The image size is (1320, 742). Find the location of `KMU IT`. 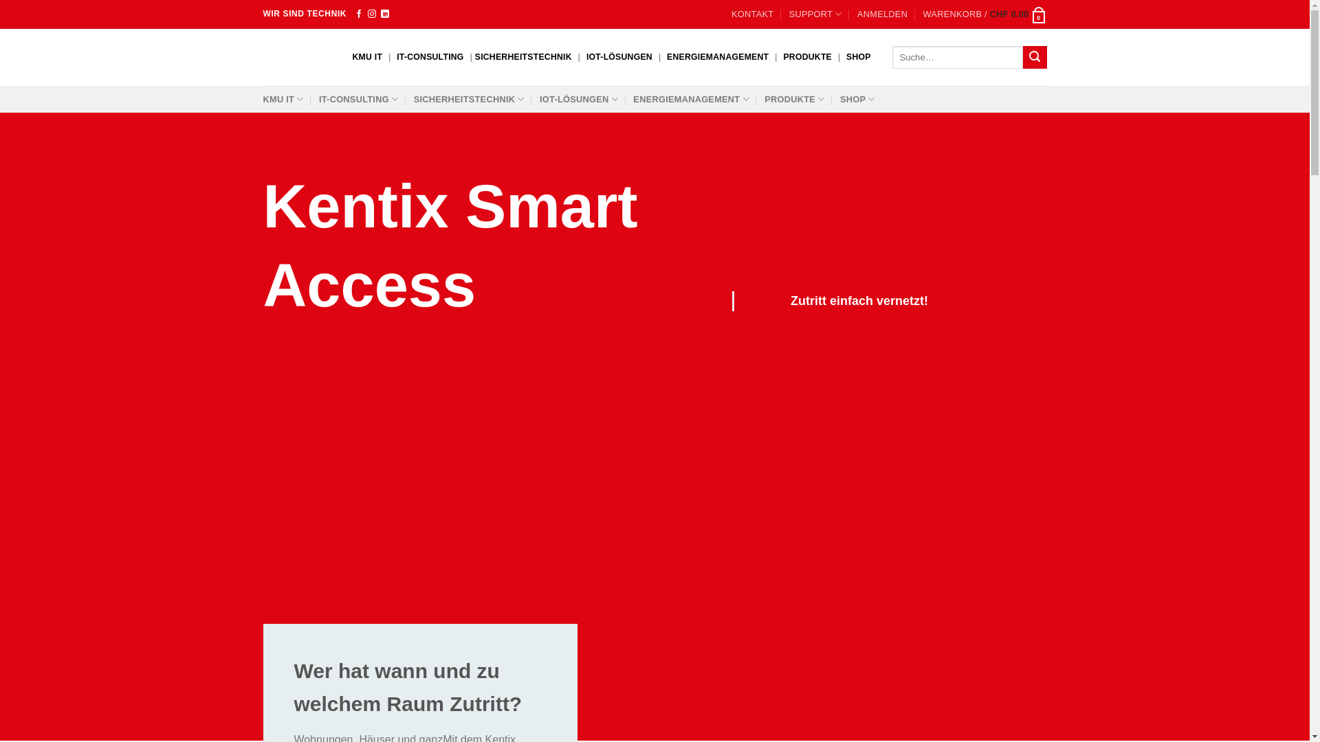

KMU IT is located at coordinates (367, 58).